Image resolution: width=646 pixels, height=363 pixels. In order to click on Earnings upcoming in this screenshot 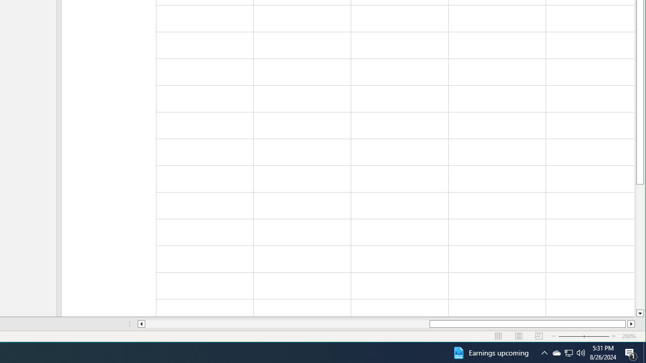, I will do `click(631, 353)`.